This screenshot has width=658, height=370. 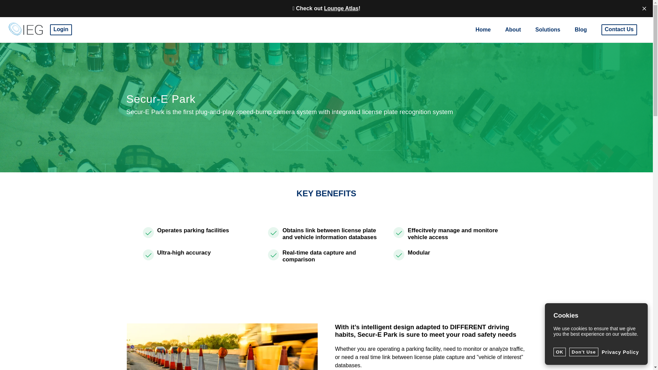 What do you see at coordinates (483, 29) in the screenshot?
I see `Home` at bounding box center [483, 29].